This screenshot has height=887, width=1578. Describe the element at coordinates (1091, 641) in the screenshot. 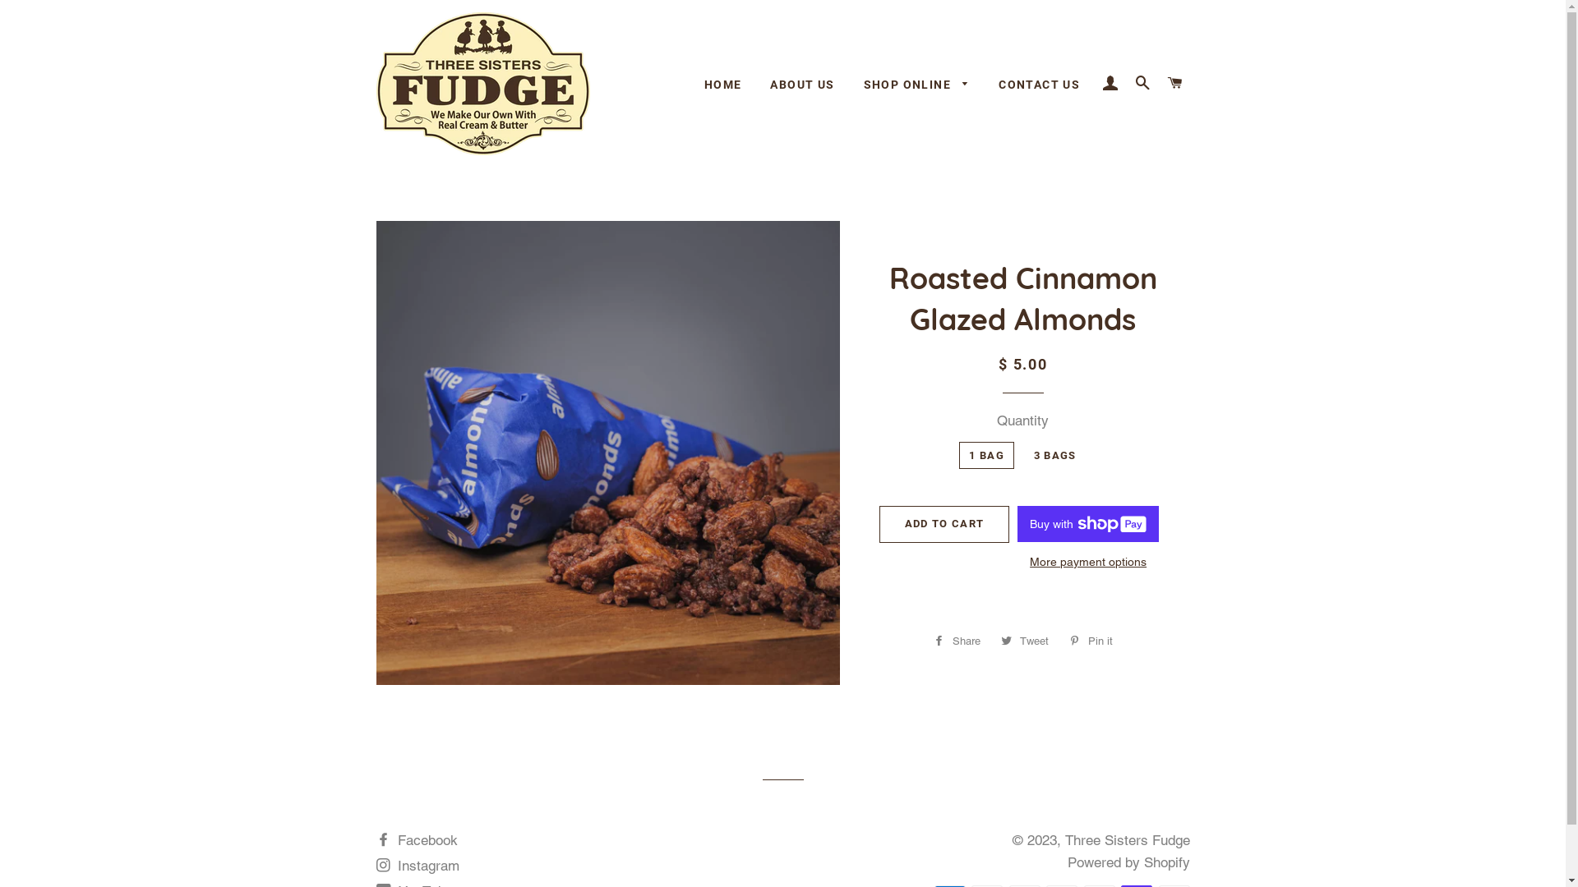

I see `Pin it
Pin on Pinterest` at that location.